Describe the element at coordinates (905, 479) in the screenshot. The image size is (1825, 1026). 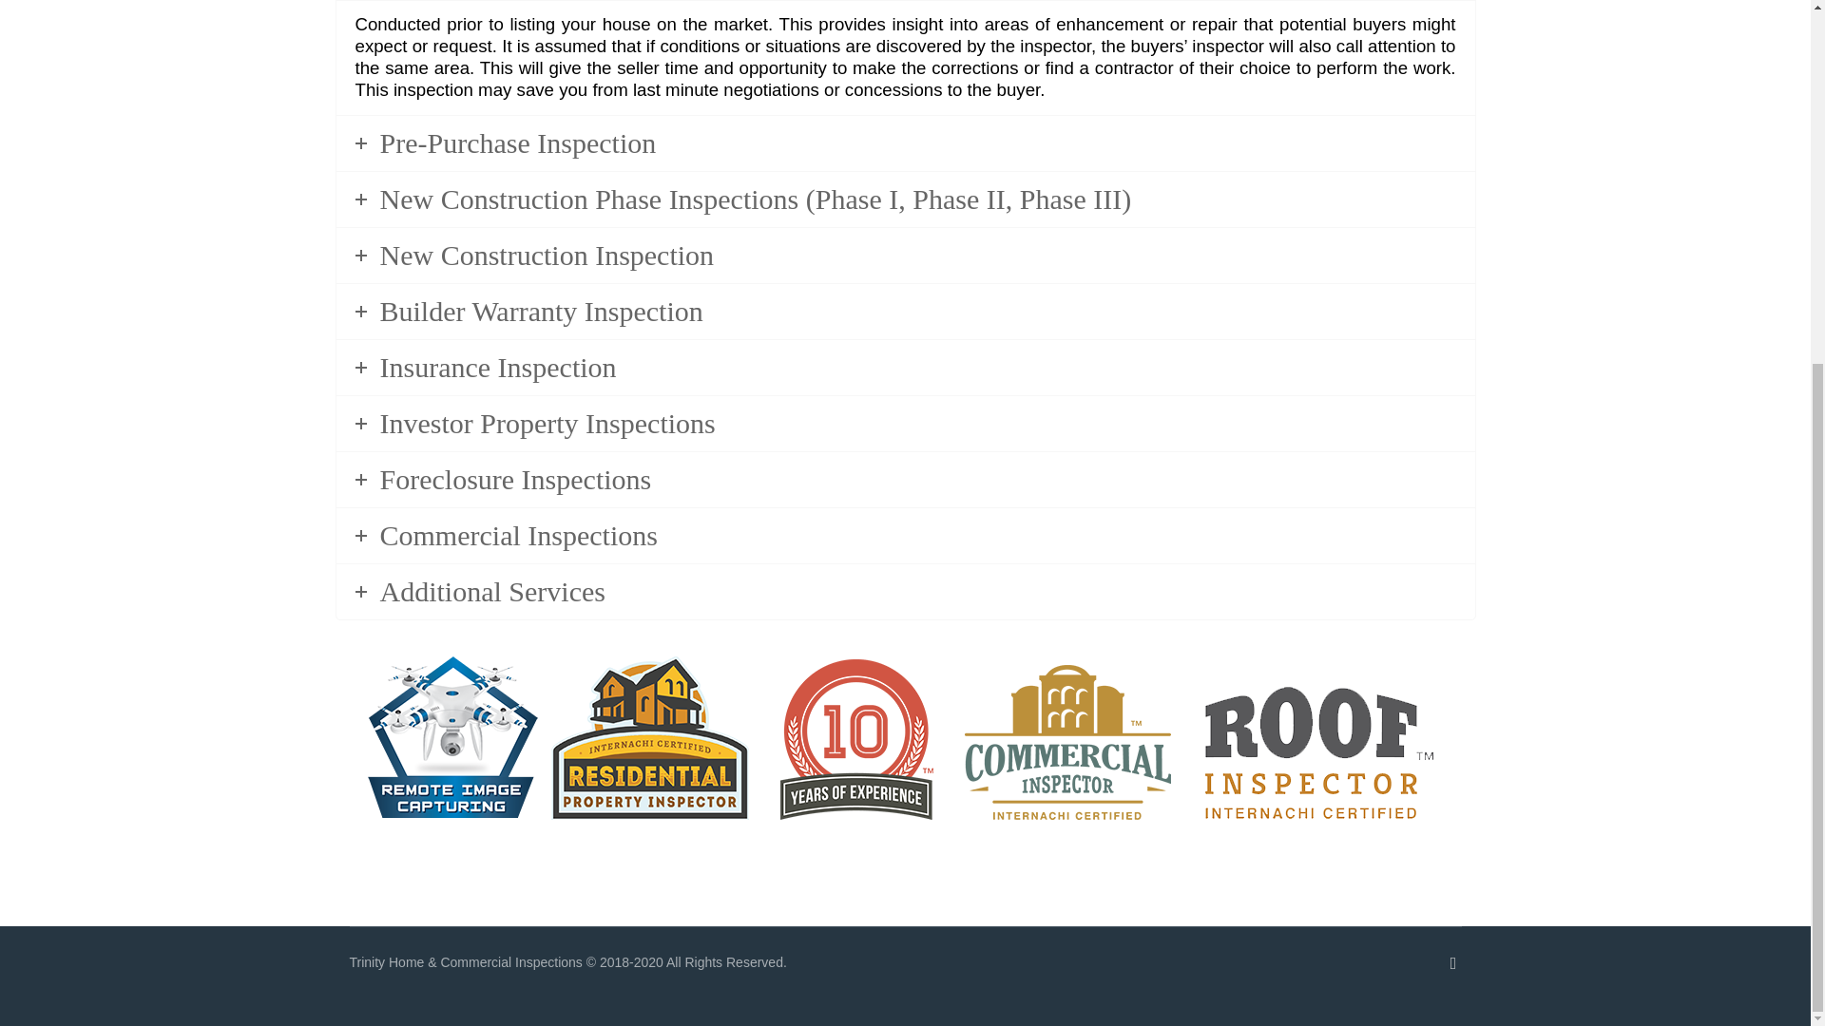
I see `Foreclosure Inspections` at that location.